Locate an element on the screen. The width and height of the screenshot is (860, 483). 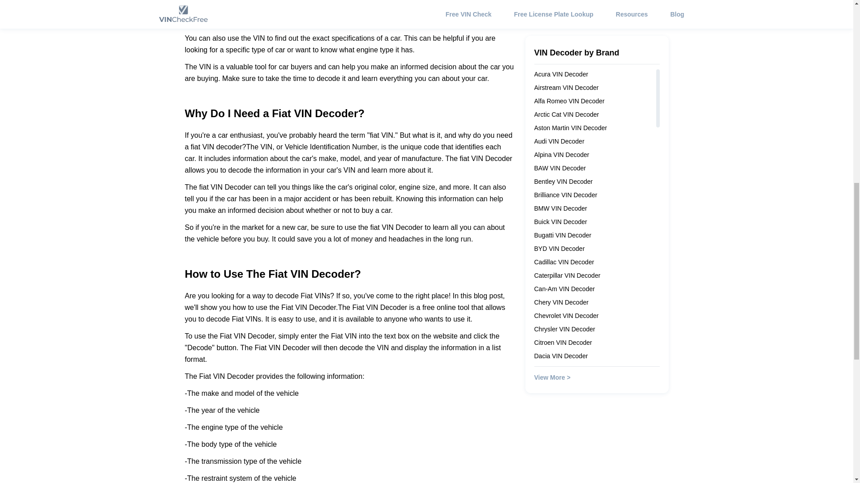
Ferrari VIN Decoder is located at coordinates (562, 272).